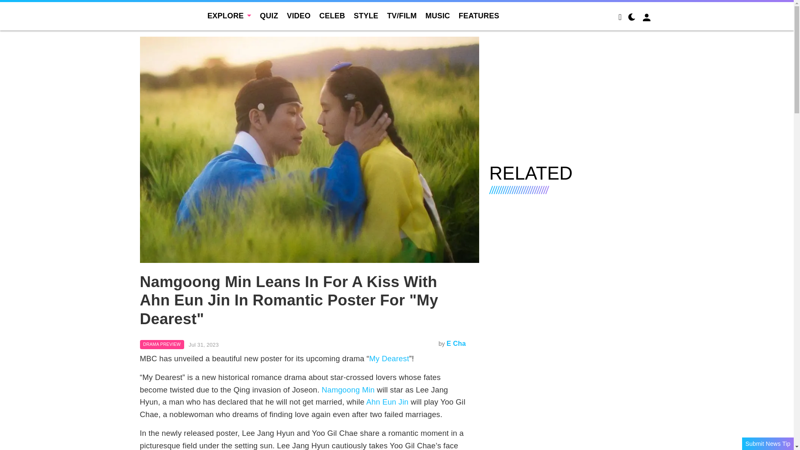 This screenshot has height=450, width=800. Describe the element at coordinates (347, 390) in the screenshot. I see `Namgoong Min` at that location.